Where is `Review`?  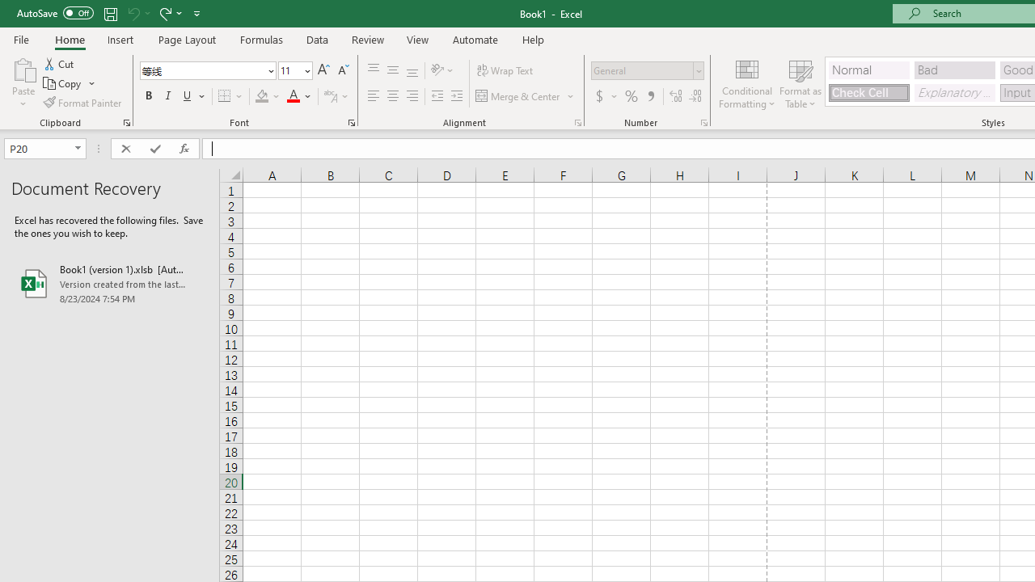
Review is located at coordinates (367, 39).